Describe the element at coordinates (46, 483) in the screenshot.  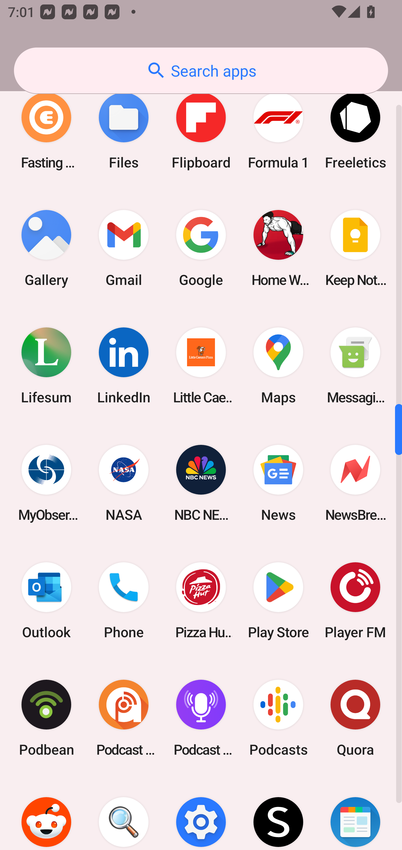
I see `MyObservatory` at that location.